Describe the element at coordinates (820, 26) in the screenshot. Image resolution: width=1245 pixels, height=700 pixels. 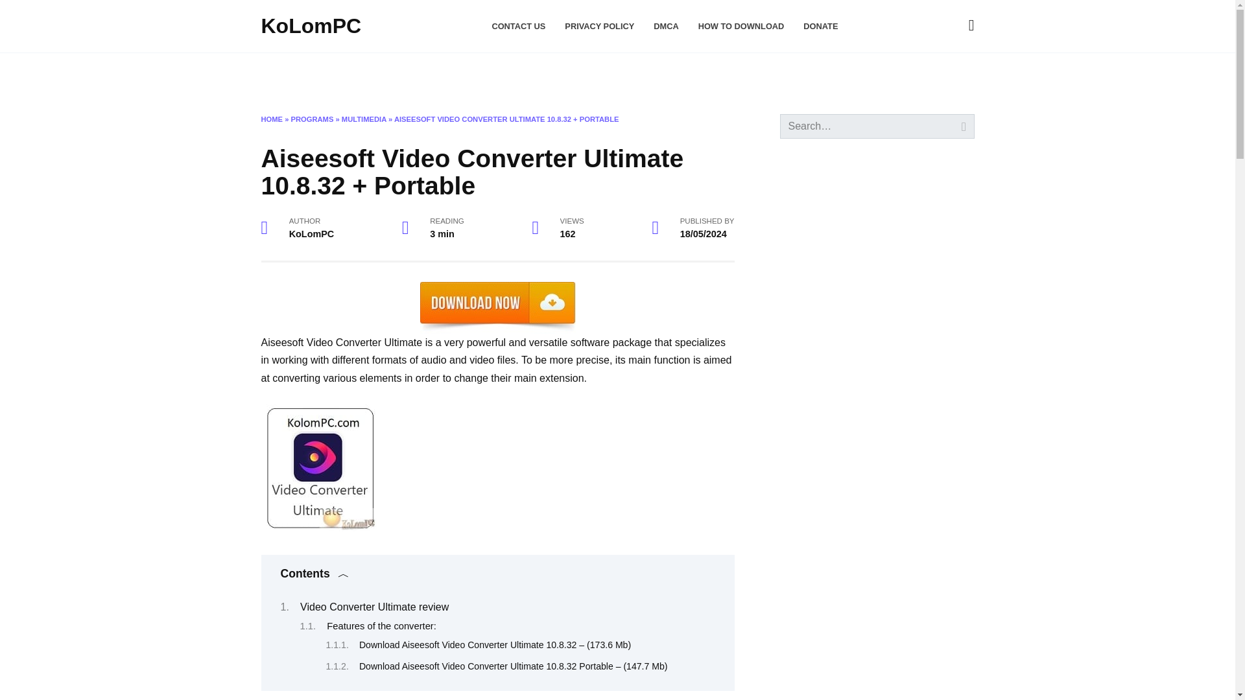
I see `DONATE` at that location.